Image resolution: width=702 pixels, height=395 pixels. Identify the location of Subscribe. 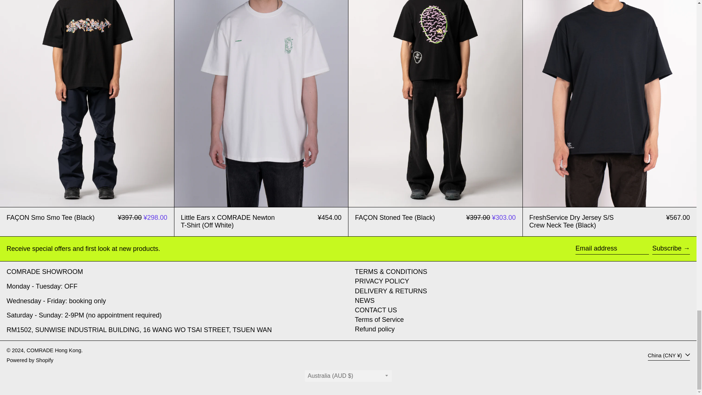
(671, 249).